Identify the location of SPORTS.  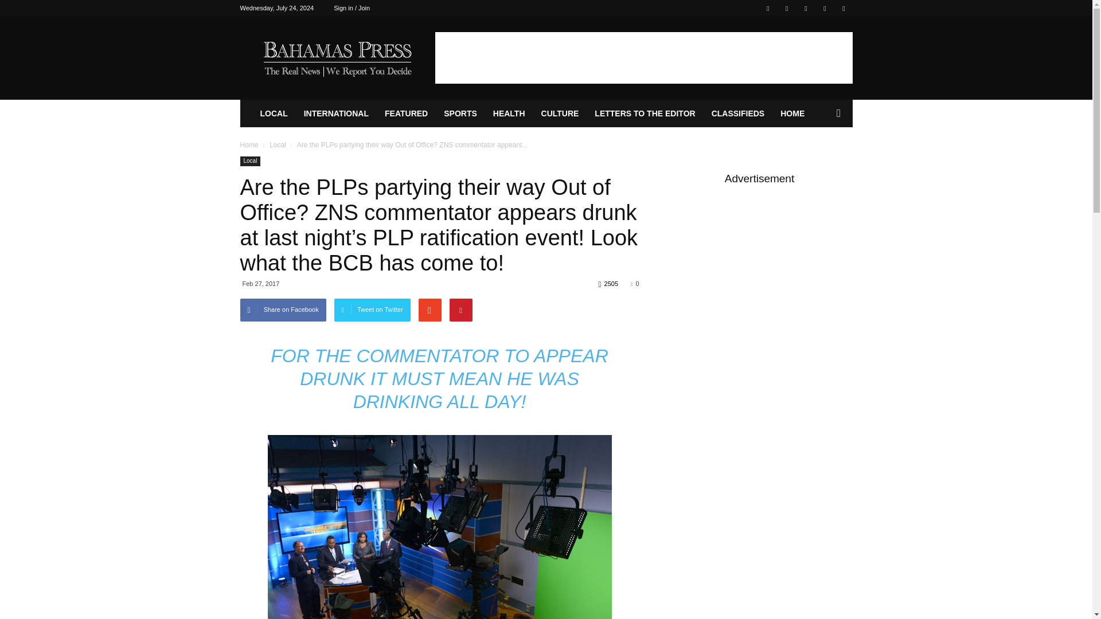
(460, 113).